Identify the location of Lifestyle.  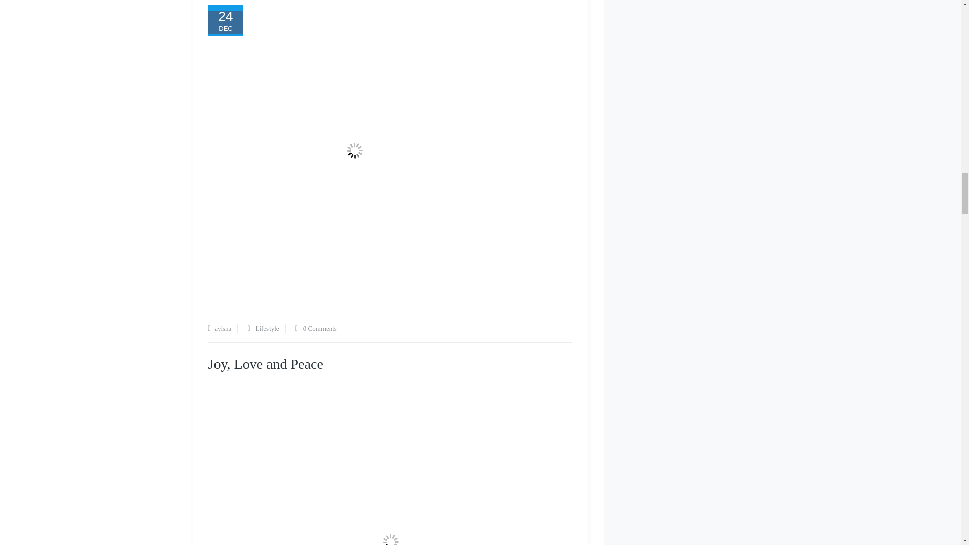
(267, 328).